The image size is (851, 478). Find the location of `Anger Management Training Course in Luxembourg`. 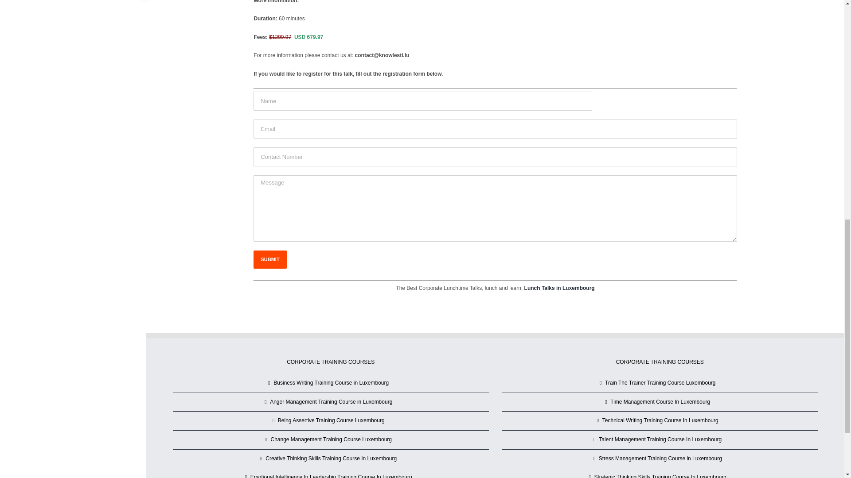

Anger Management Training Course in Luxembourg is located at coordinates (331, 402).